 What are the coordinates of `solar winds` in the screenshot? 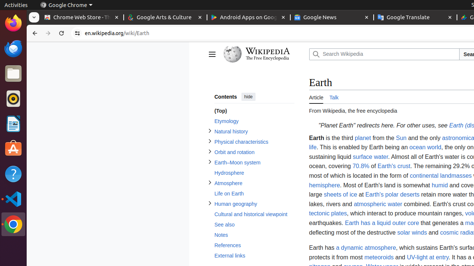 It's located at (412, 232).